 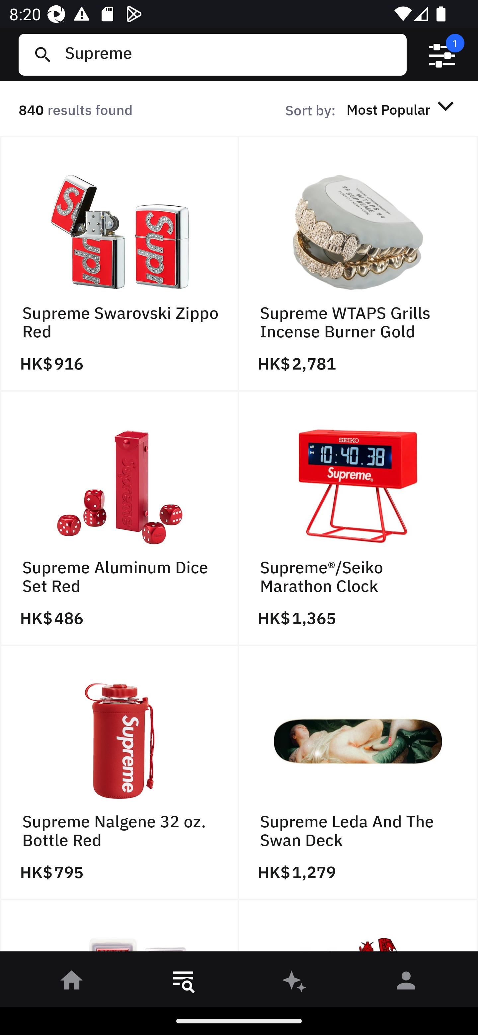 What do you see at coordinates (358, 518) in the screenshot?
I see `Supreme®/Seiko Marathon Clock HK$ 1,365` at bounding box center [358, 518].